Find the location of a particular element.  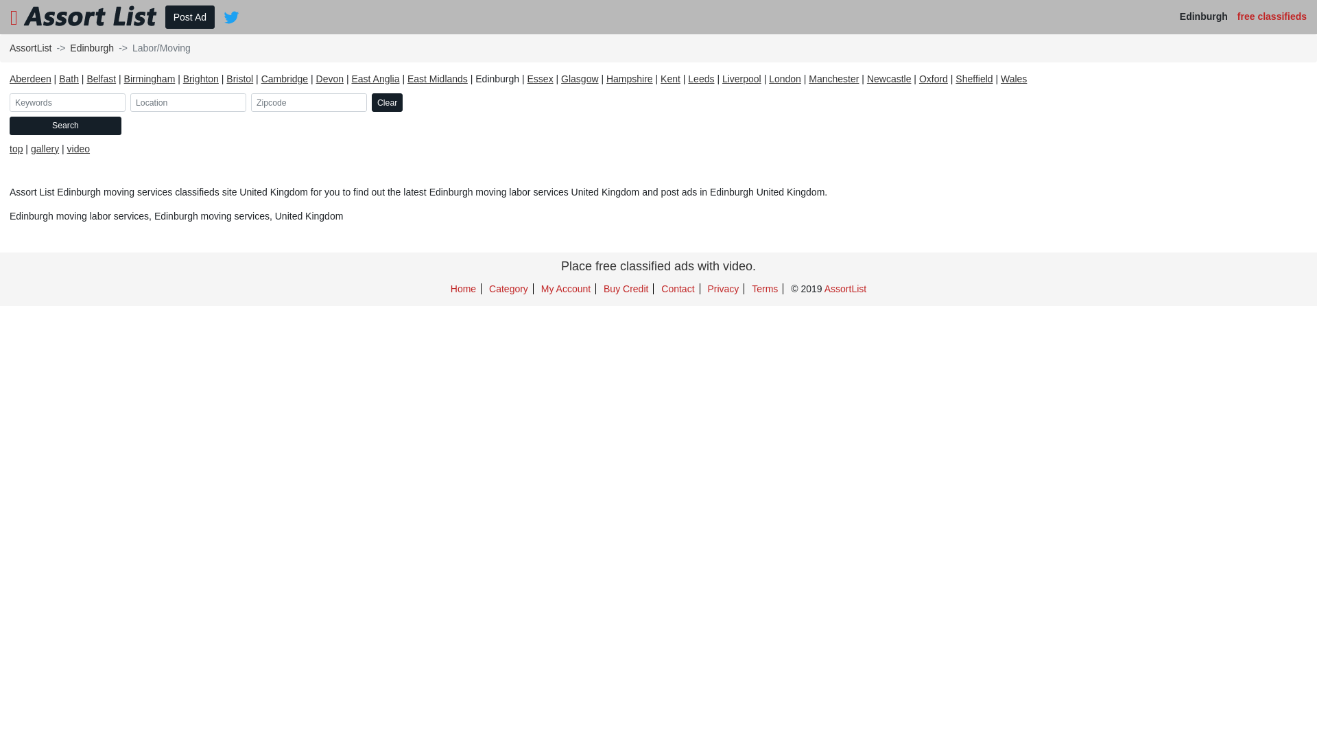

Leeds is located at coordinates (701, 79).